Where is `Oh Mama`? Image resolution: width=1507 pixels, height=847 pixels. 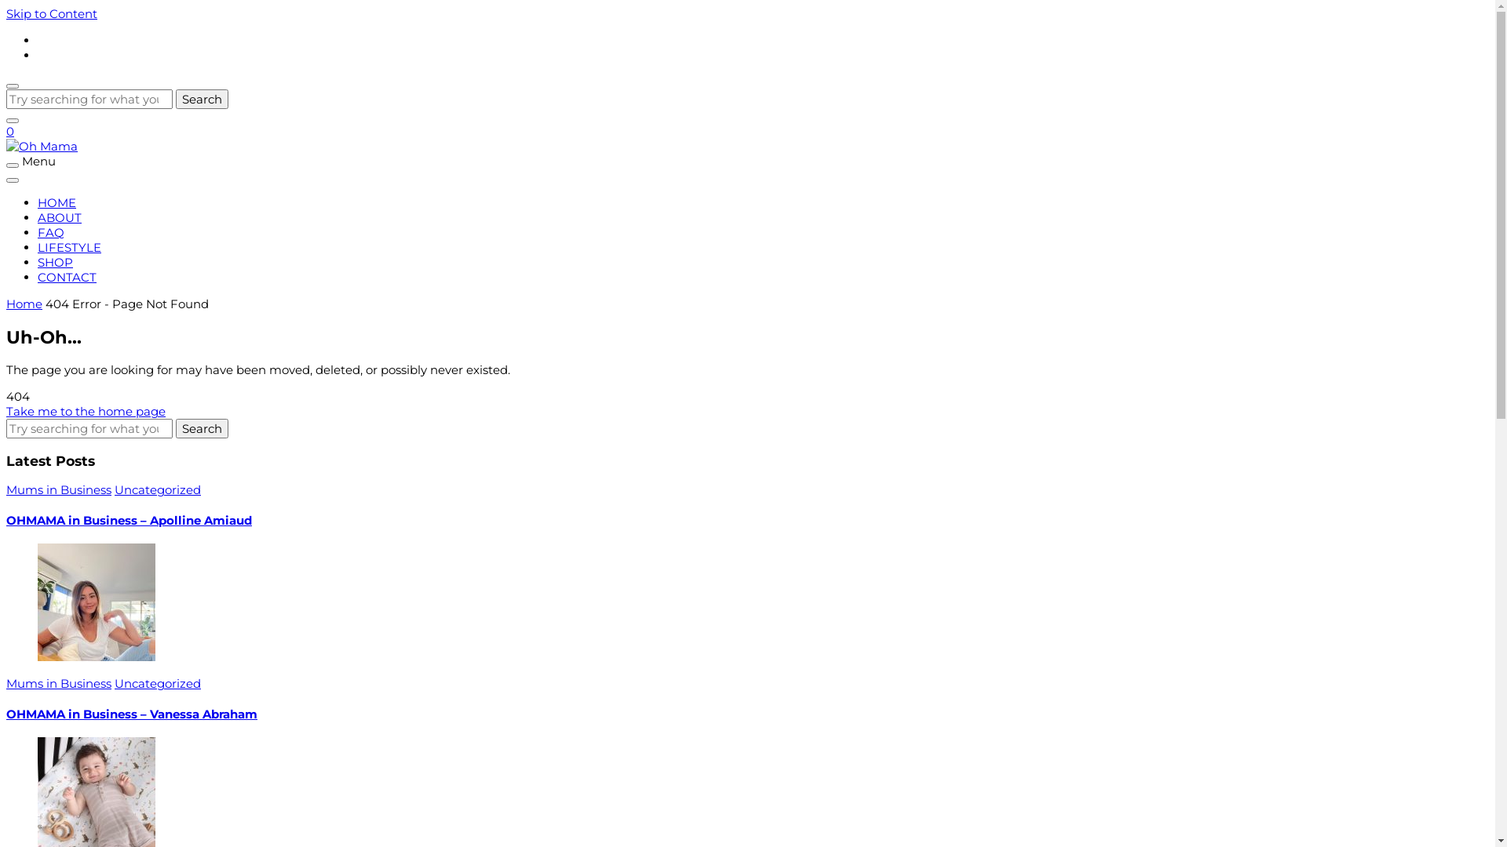
Oh Mama is located at coordinates (52, 193).